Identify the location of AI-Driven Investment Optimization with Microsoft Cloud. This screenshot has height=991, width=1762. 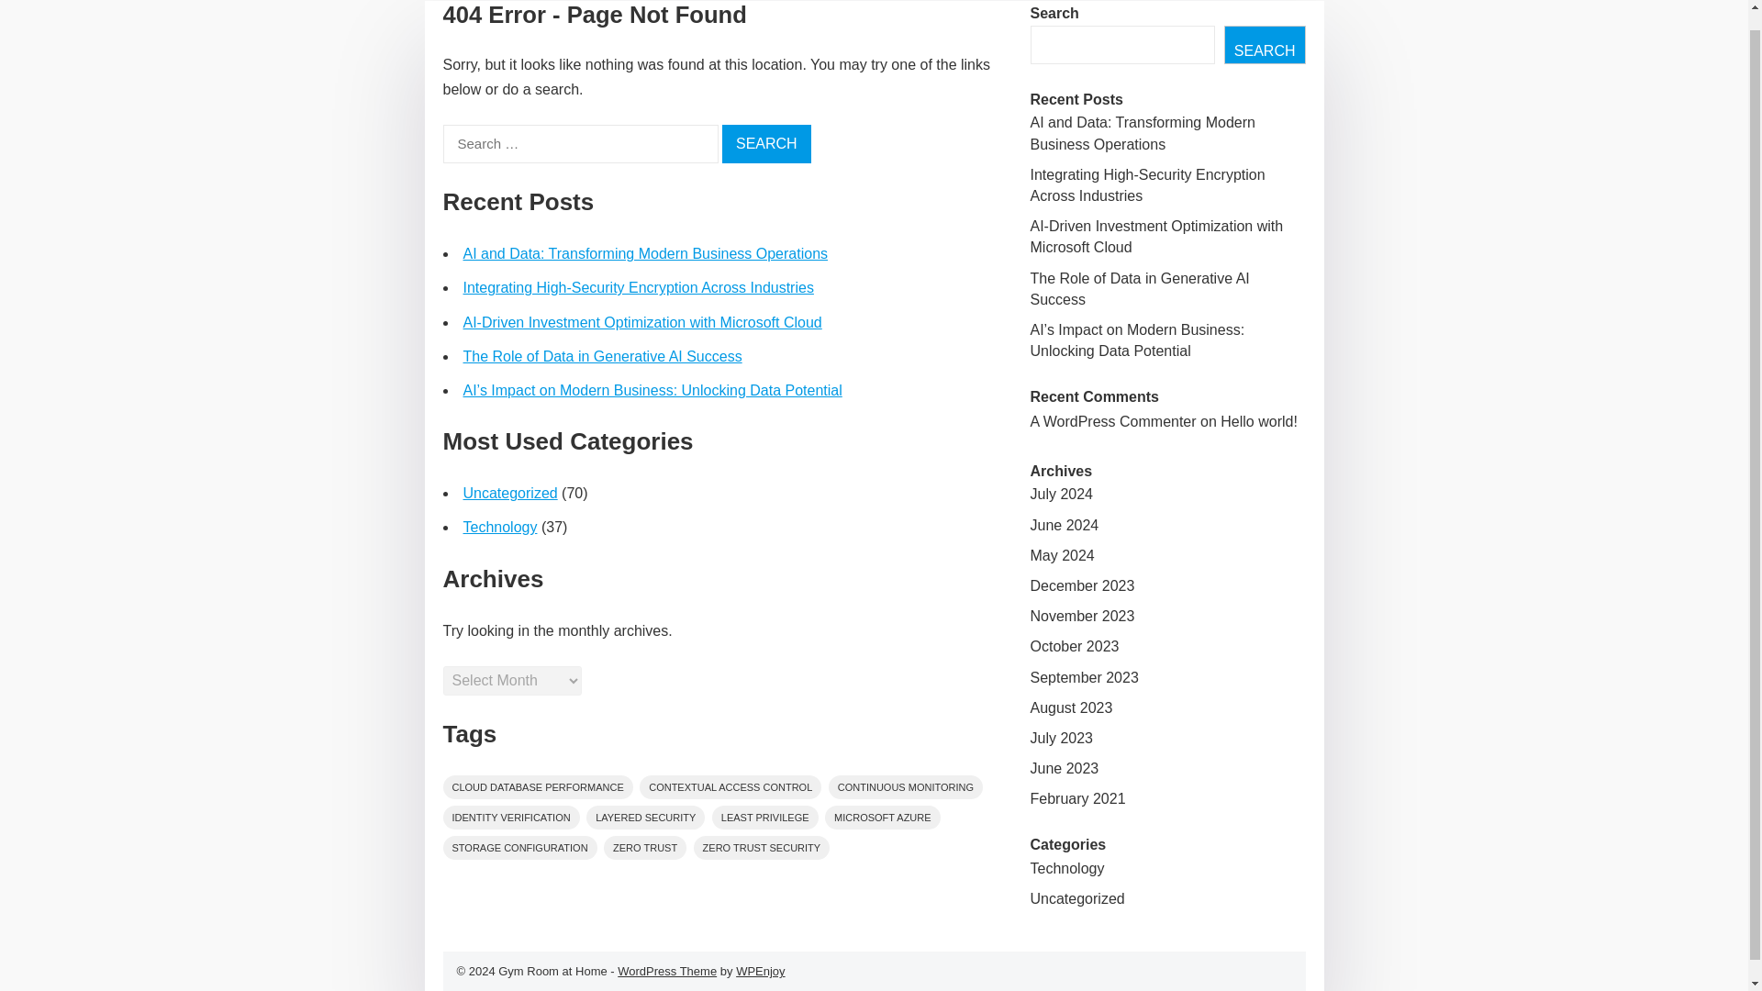
(1155, 236).